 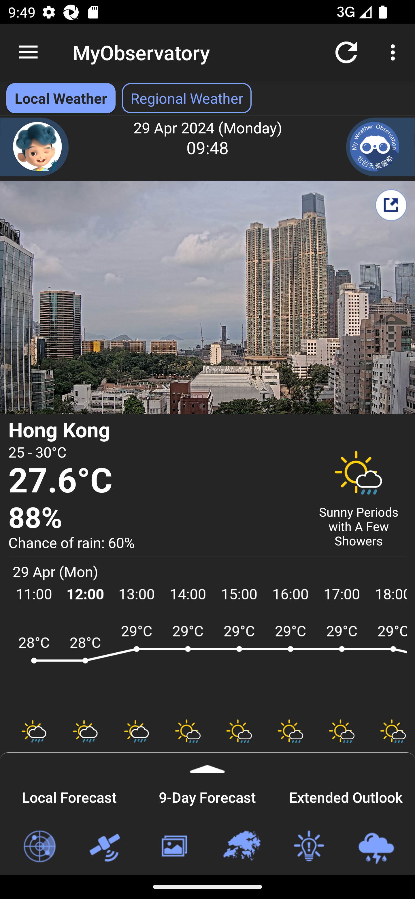 What do you see at coordinates (241, 847) in the screenshot?
I see `Regional Weather` at bounding box center [241, 847].